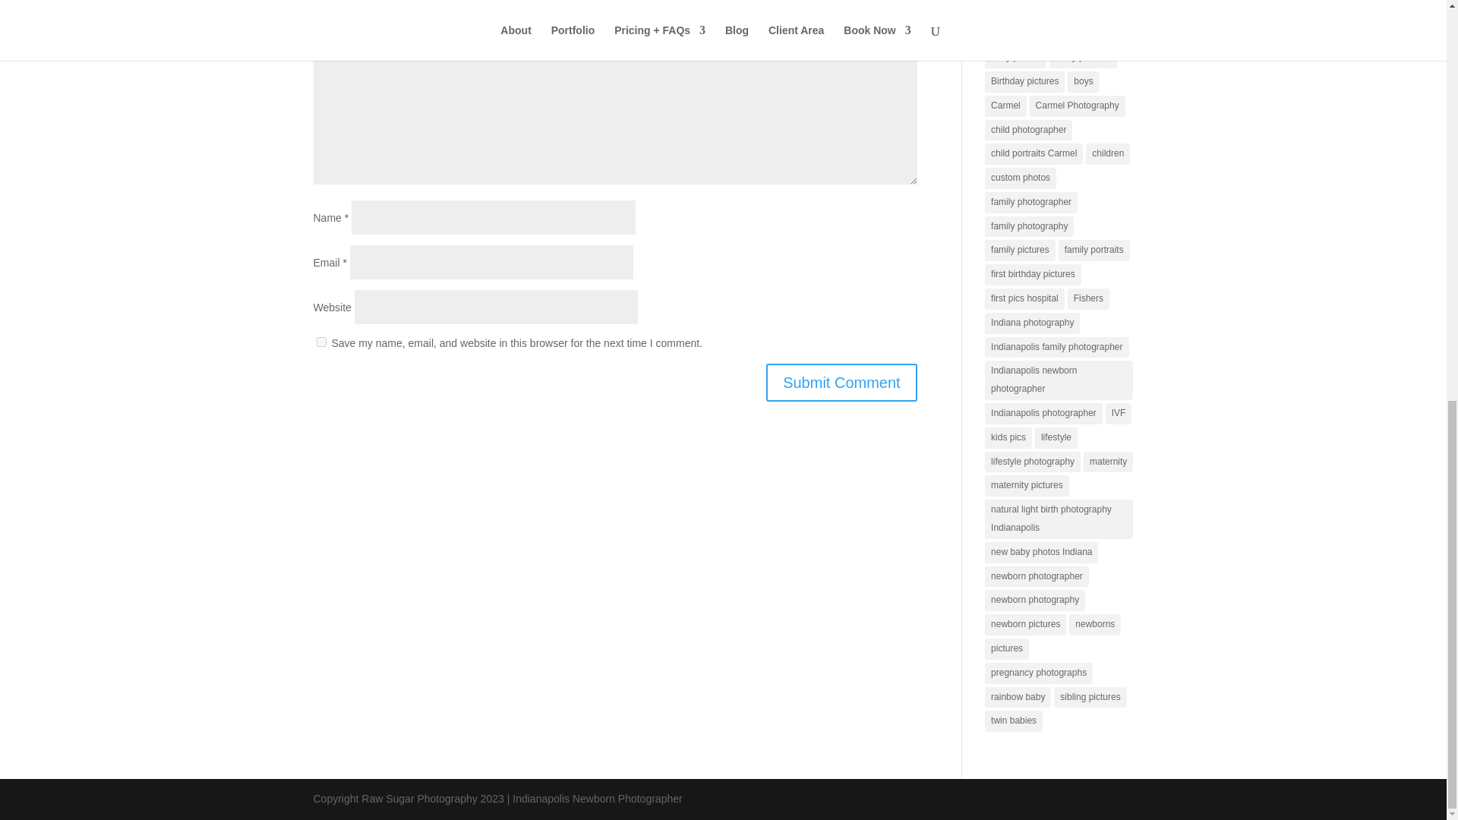 This screenshot has width=1458, height=820. I want to click on Birthday pictures, so click(1024, 82).